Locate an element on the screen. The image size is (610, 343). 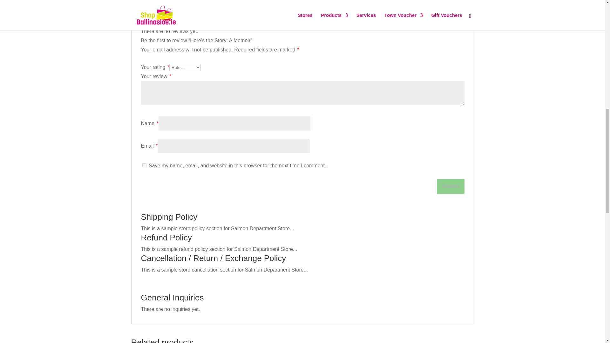
yes is located at coordinates (144, 165).